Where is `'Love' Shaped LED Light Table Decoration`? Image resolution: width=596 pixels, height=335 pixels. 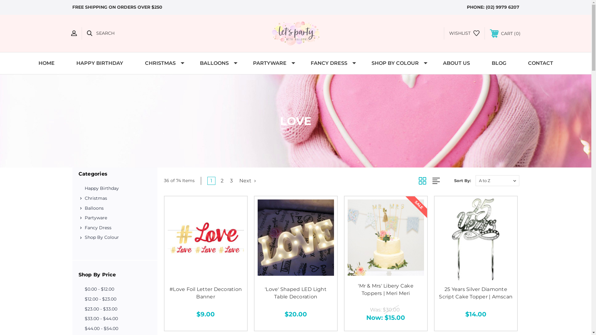 'Love' Shaped LED Light Table Decoration is located at coordinates (296, 238).